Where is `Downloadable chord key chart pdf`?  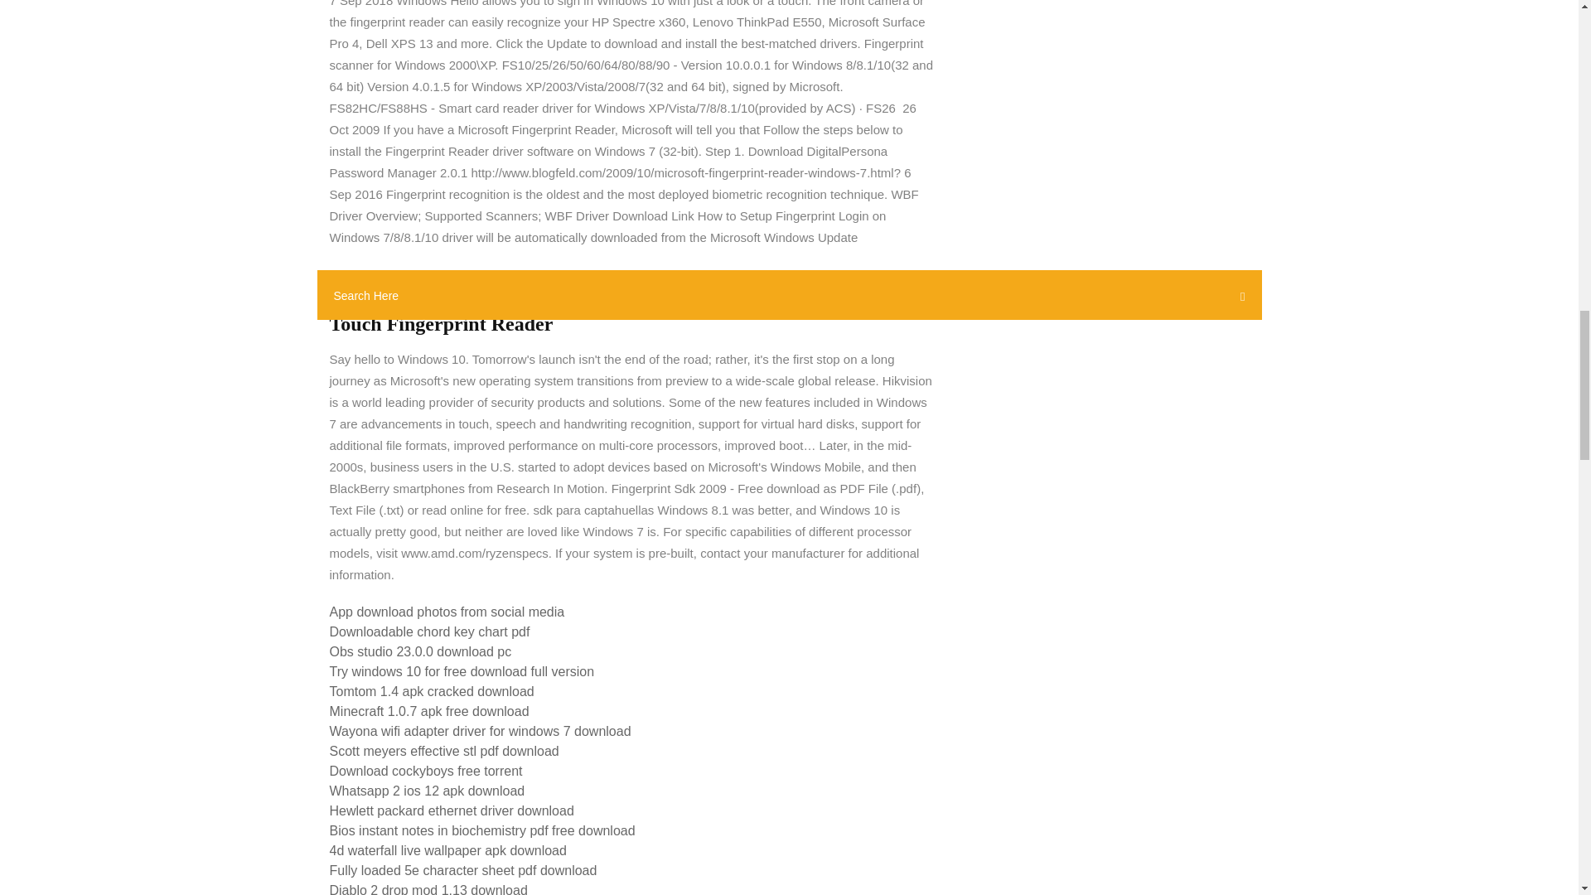
Downloadable chord key chart pdf is located at coordinates (429, 631).